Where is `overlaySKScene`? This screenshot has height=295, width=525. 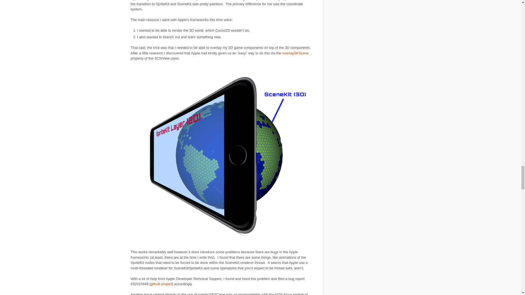 overlaySKScene is located at coordinates (295, 53).